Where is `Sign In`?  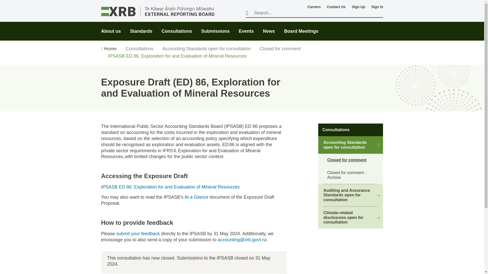
Sign In is located at coordinates (377, 7).